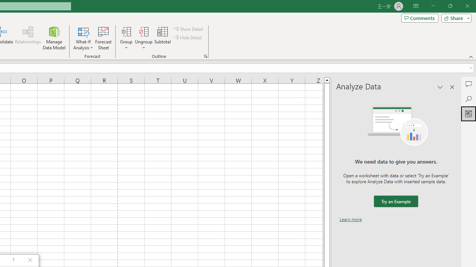  Describe the element at coordinates (83, 38) in the screenshot. I see `What-If Analysis` at that location.